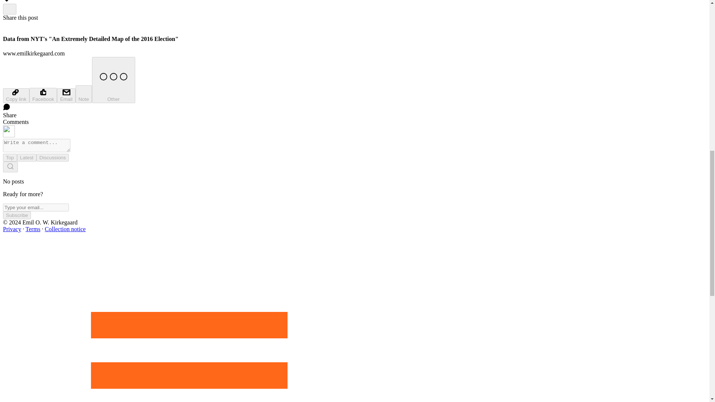  What do you see at coordinates (10, 157) in the screenshot?
I see `Top` at bounding box center [10, 157].